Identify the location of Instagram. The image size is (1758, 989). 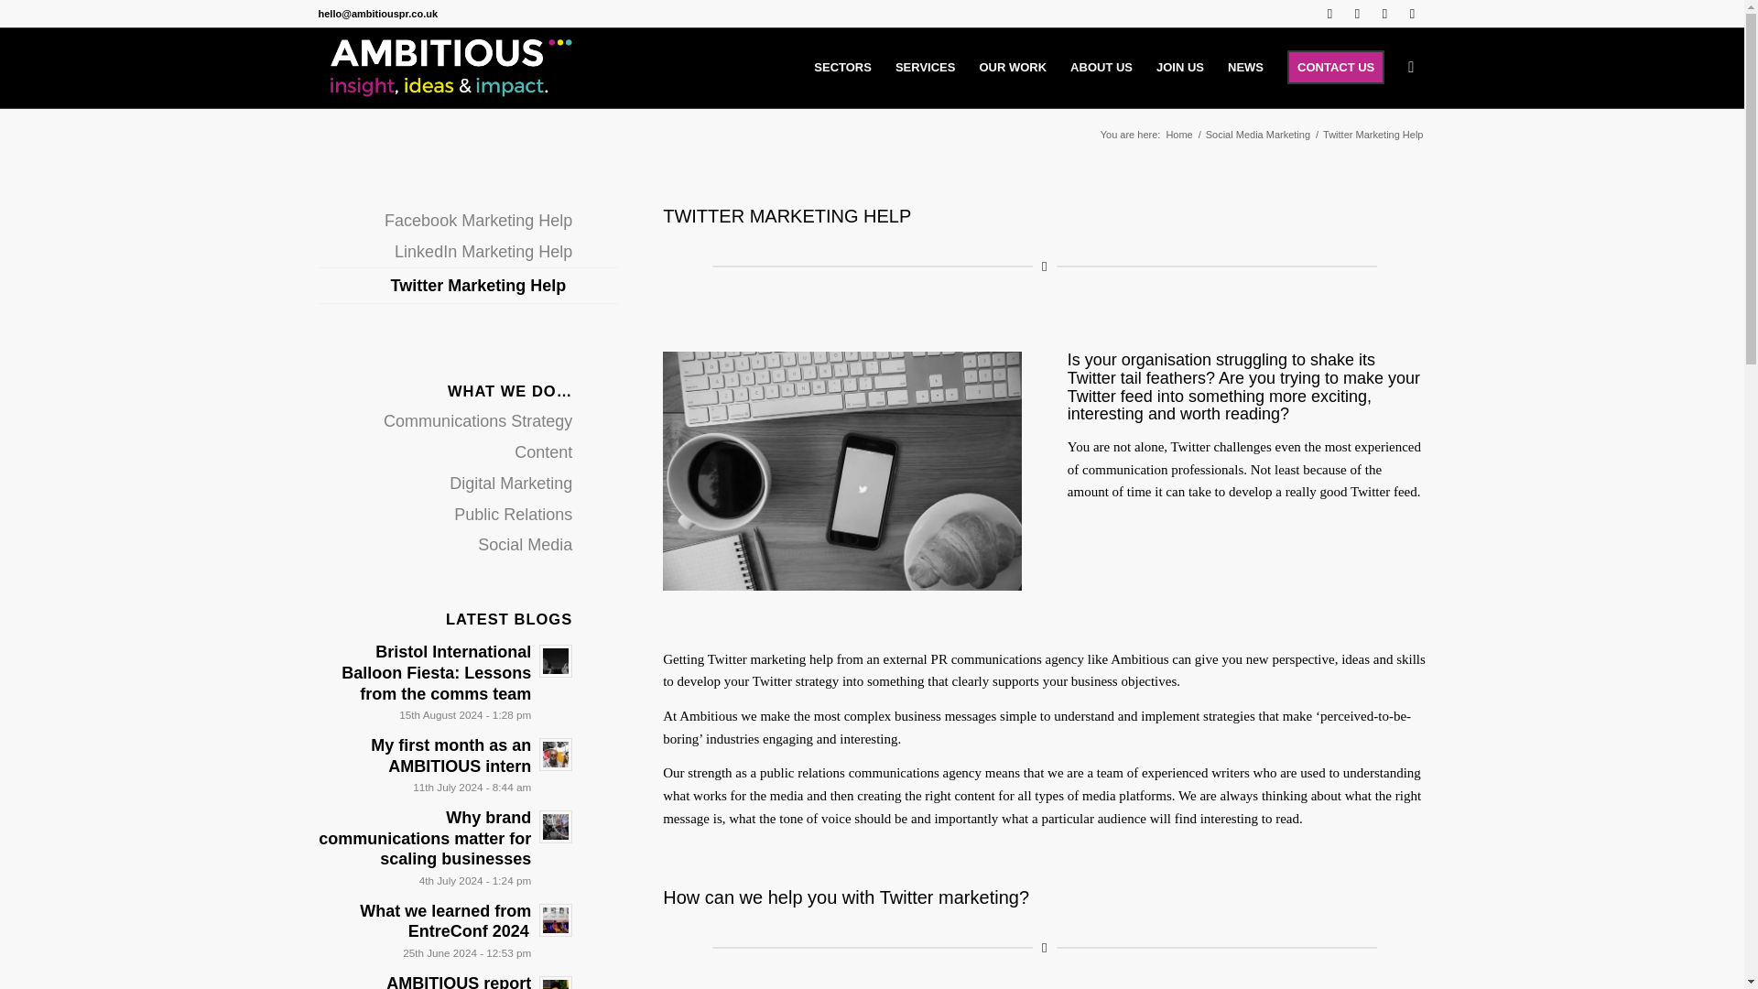
(1412, 14).